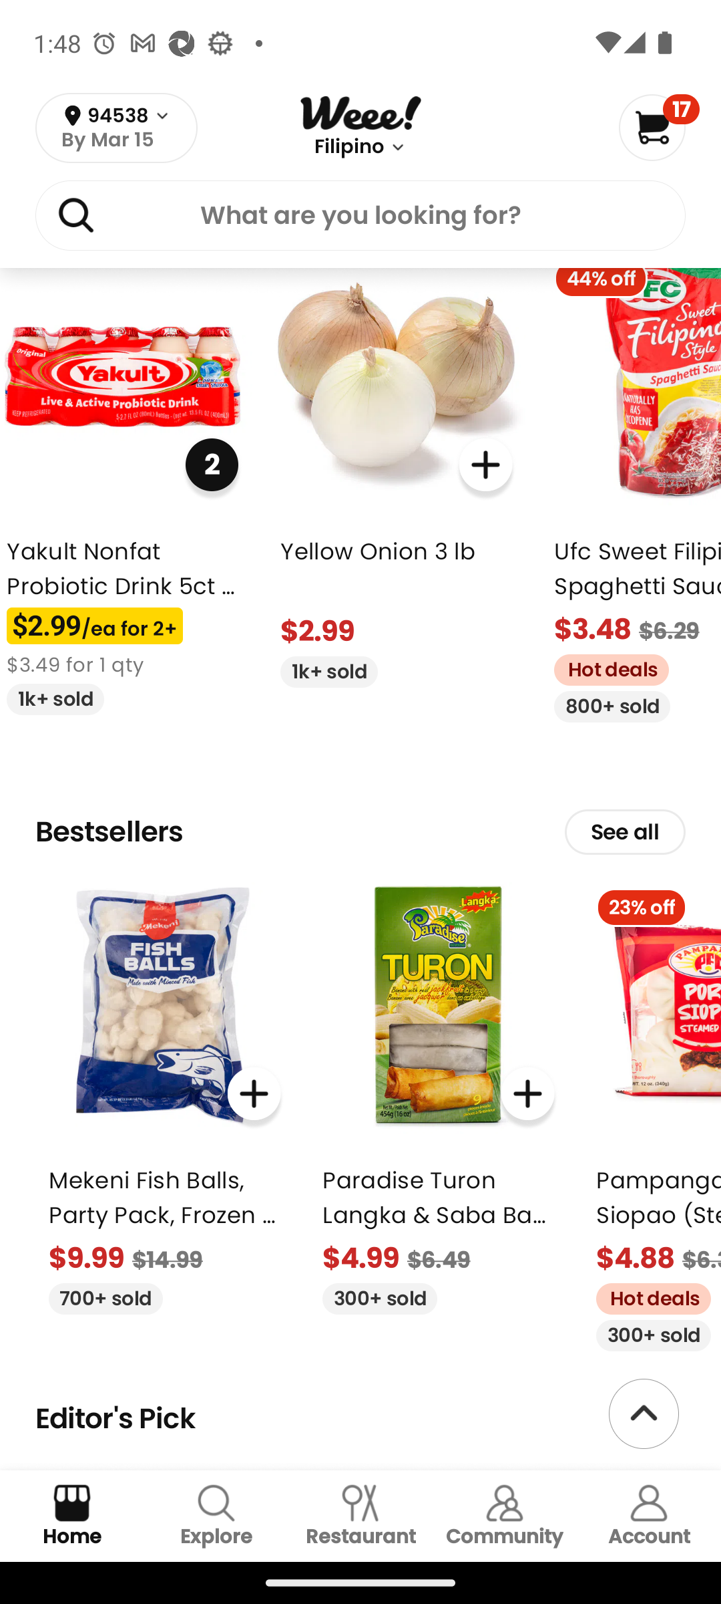  Describe the element at coordinates (72, 1516) in the screenshot. I see `Home` at that location.